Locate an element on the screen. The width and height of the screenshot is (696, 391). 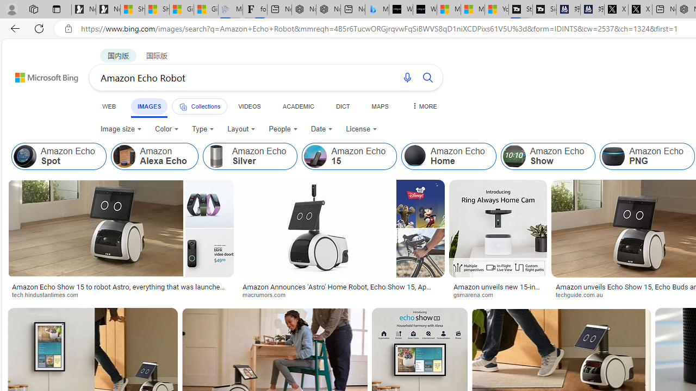
X is located at coordinates (640, 10).